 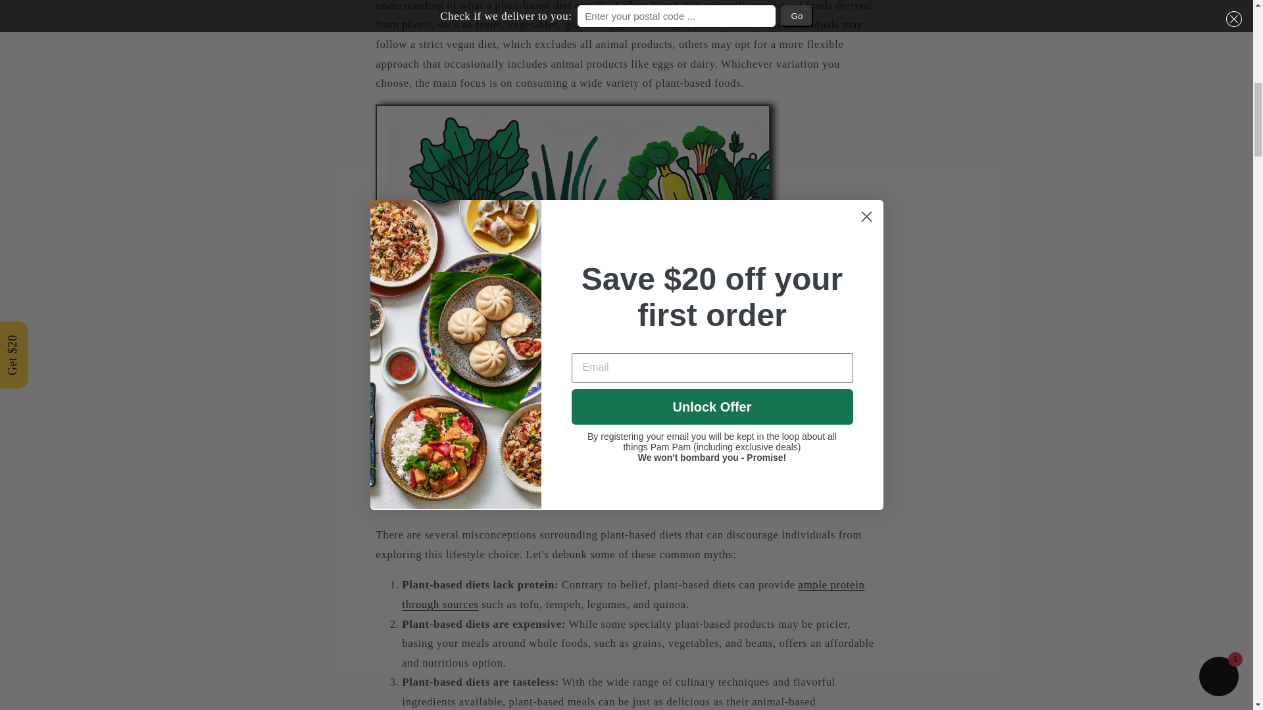 What do you see at coordinates (567, 333) in the screenshot?
I see `benefits of plant-based eating` at bounding box center [567, 333].